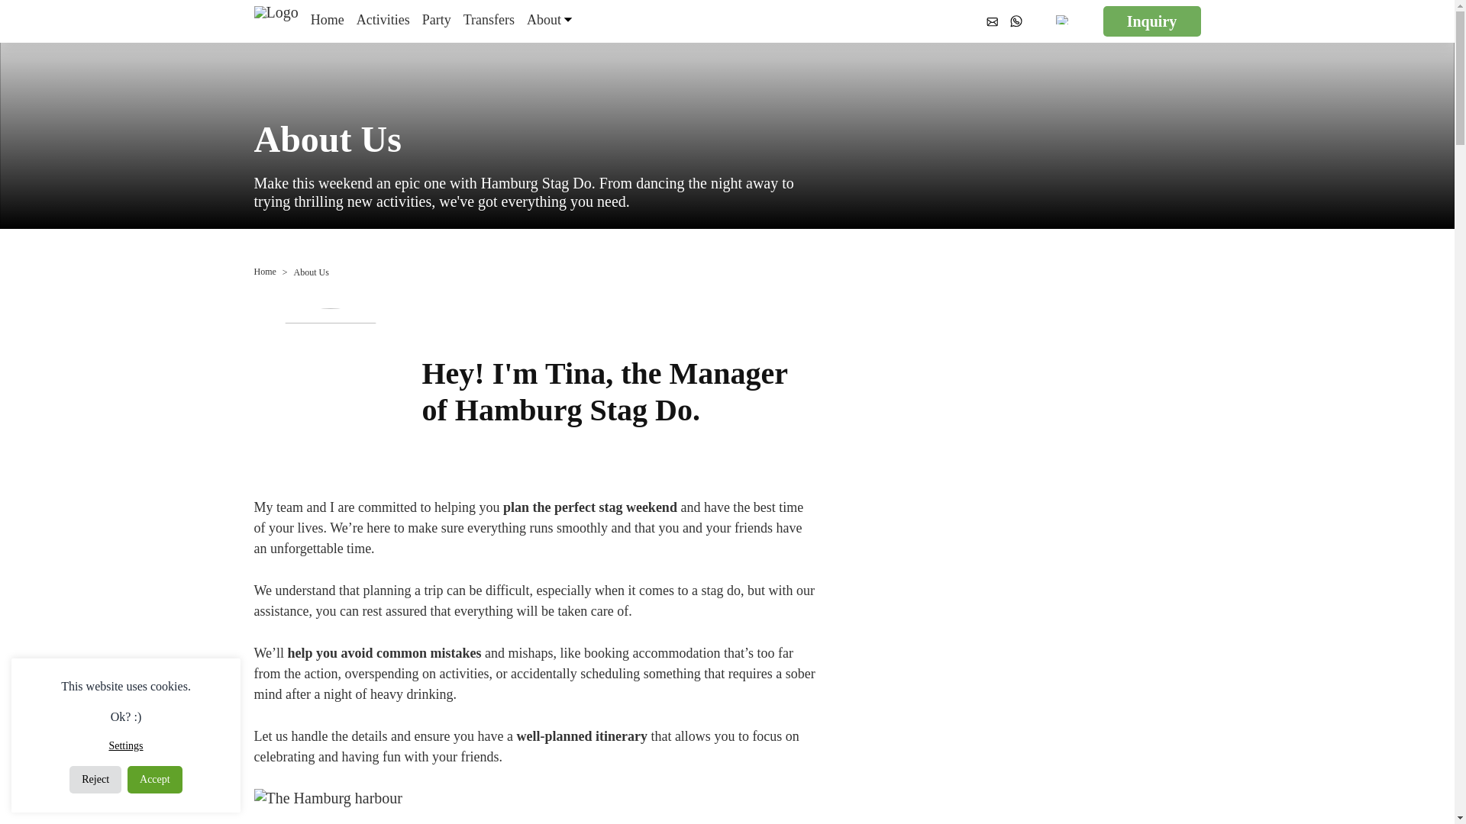 This screenshot has width=1466, height=824. What do you see at coordinates (489, 21) in the screenshot?
I see `Transfers` at bounding box center [489, 21].